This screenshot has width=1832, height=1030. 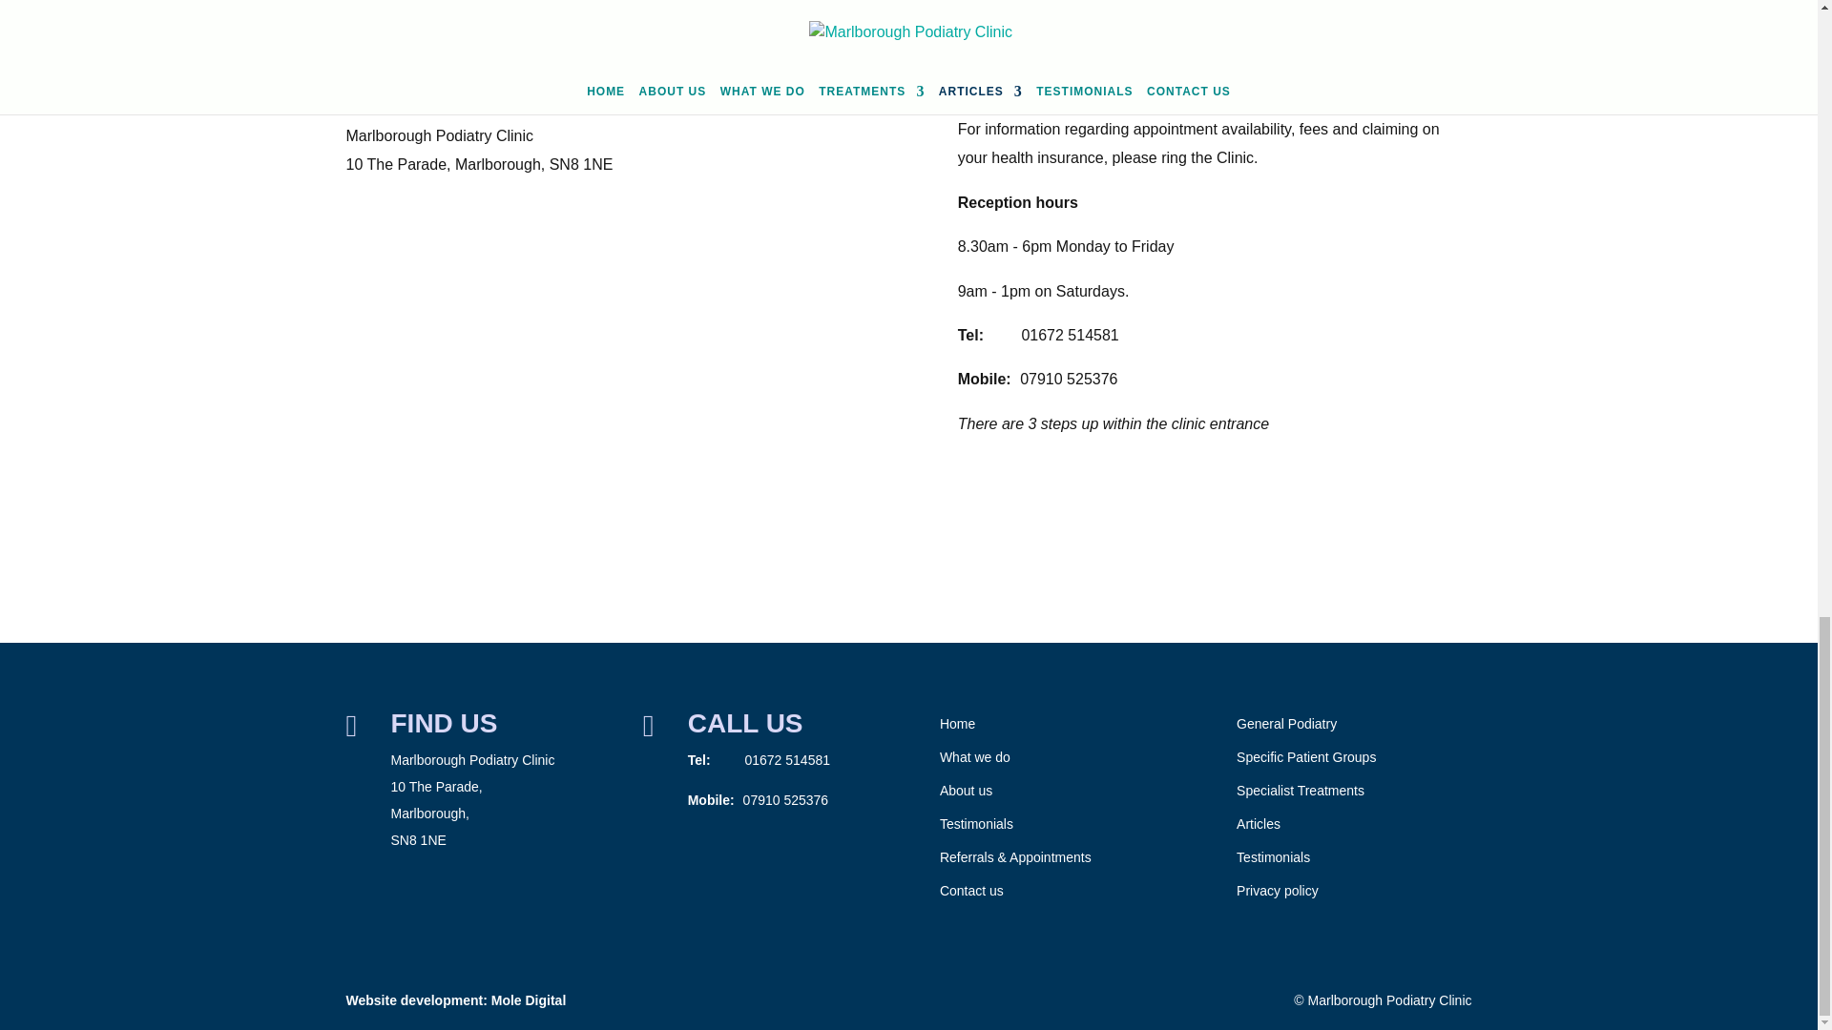 What do you see at coordinates (1286, 723) in the screenshot?
I see `General Podiatry` at bounding box center [1286, 723].